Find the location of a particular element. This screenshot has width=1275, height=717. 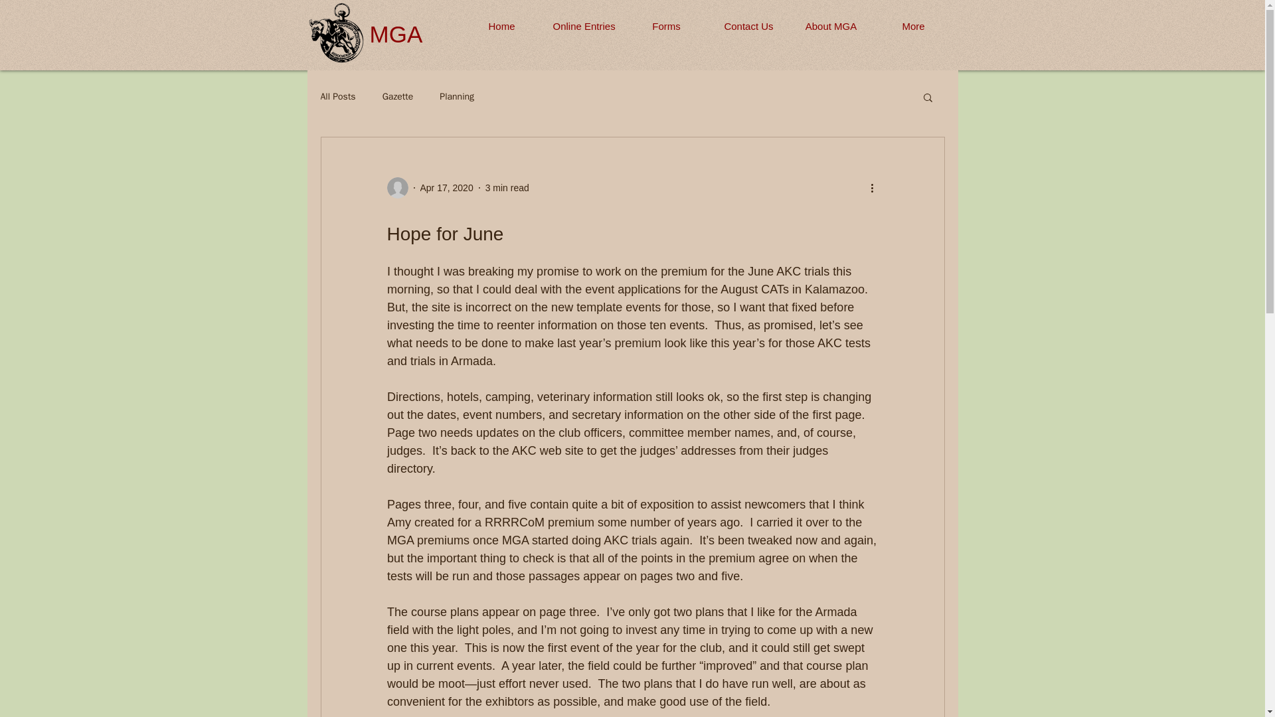

Contact Us is located at coordinates (749, 27).